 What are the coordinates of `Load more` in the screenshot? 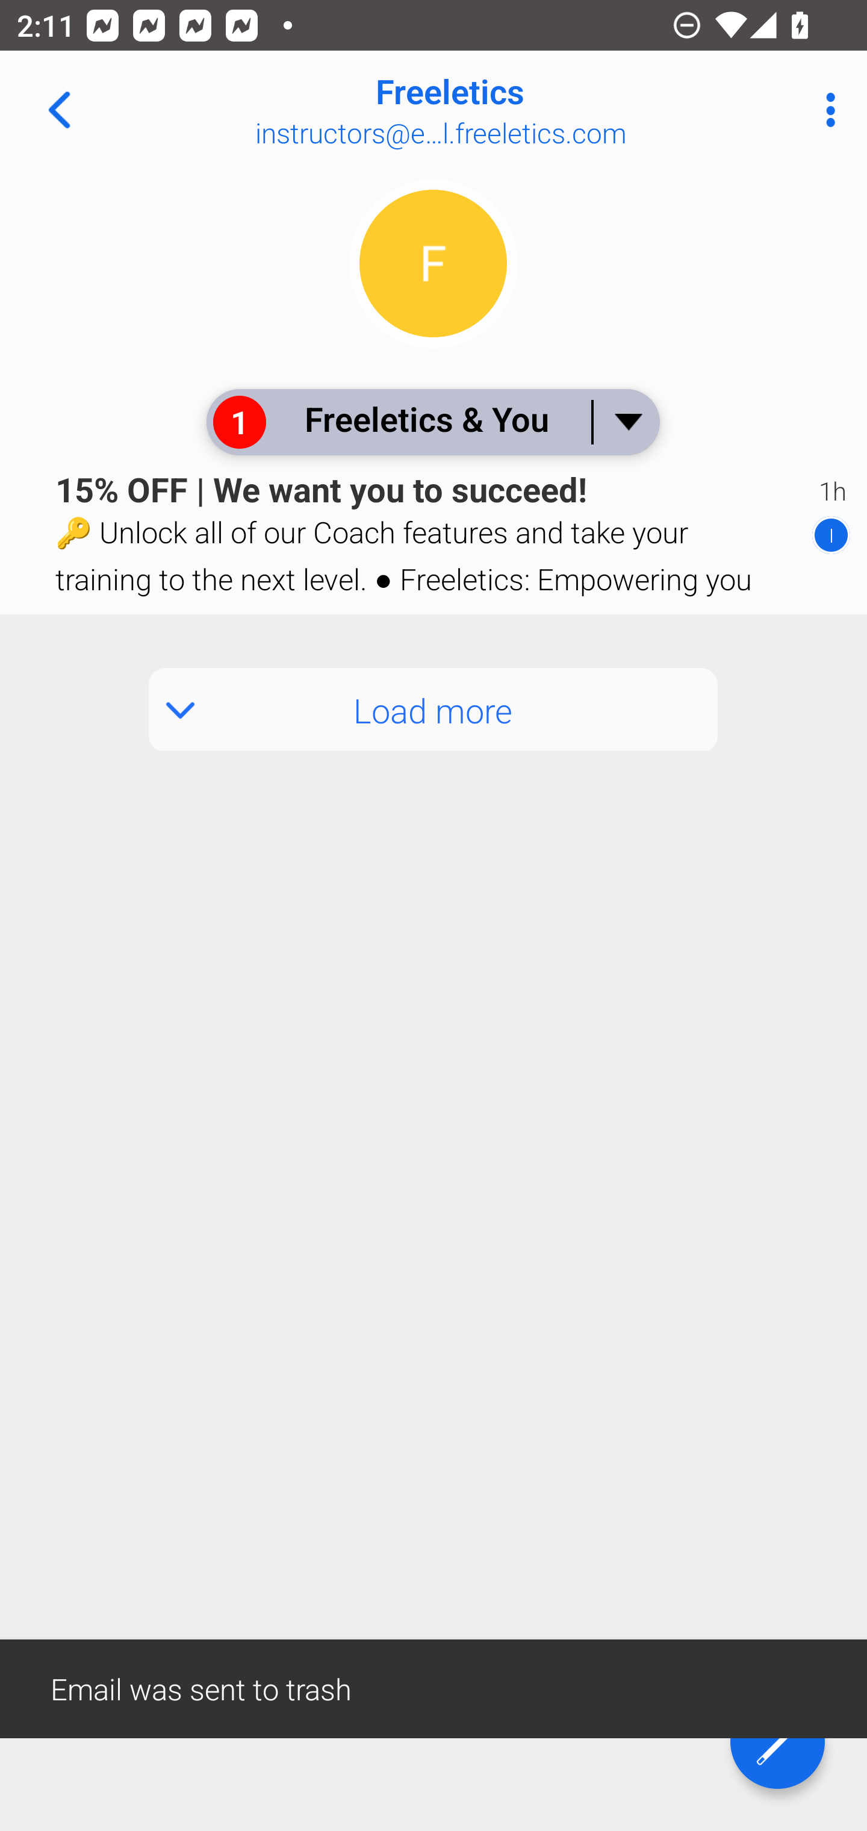 It's located at (433, 710).